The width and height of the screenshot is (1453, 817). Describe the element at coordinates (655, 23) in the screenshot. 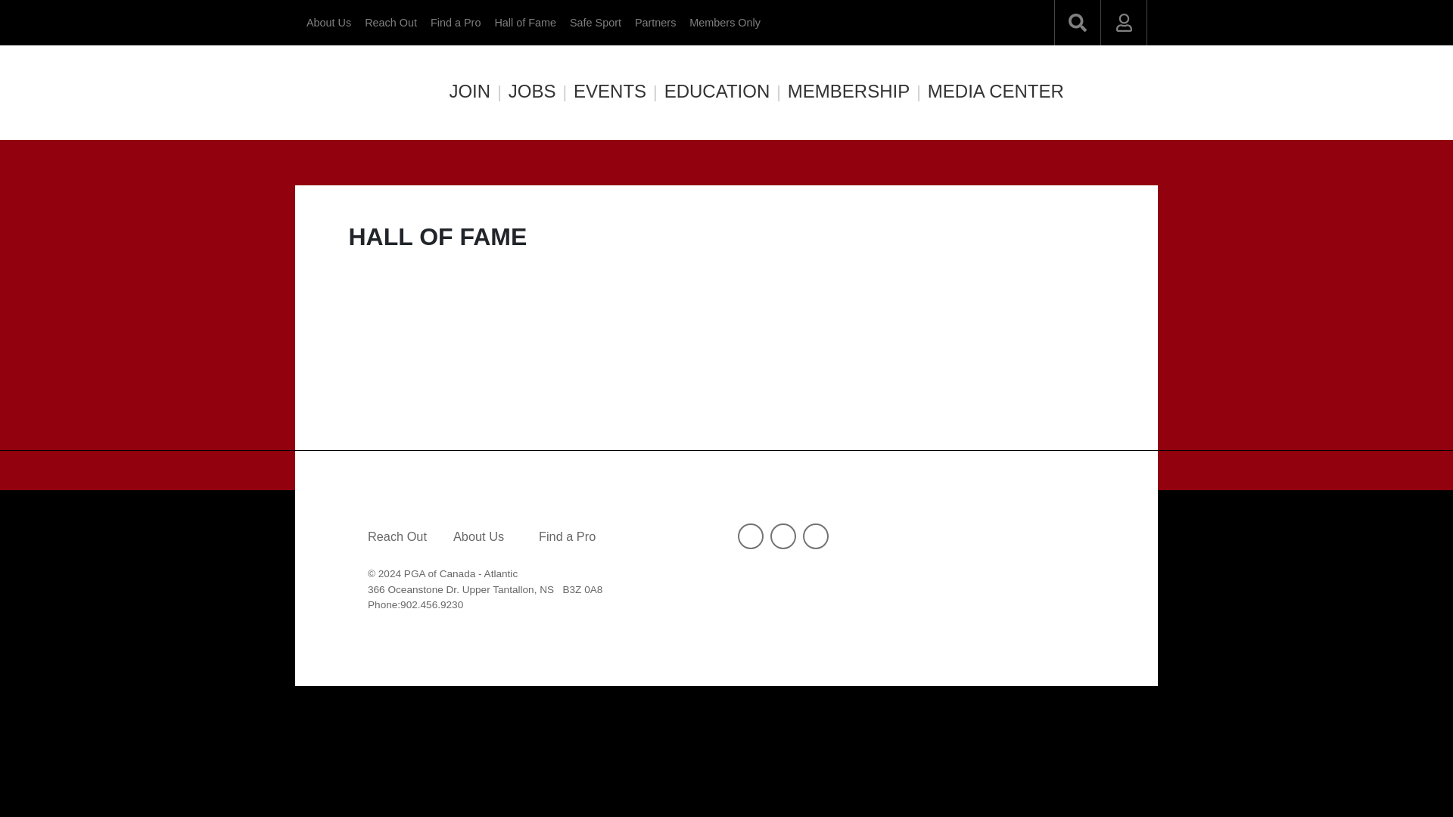

I see `Partners` at that location.